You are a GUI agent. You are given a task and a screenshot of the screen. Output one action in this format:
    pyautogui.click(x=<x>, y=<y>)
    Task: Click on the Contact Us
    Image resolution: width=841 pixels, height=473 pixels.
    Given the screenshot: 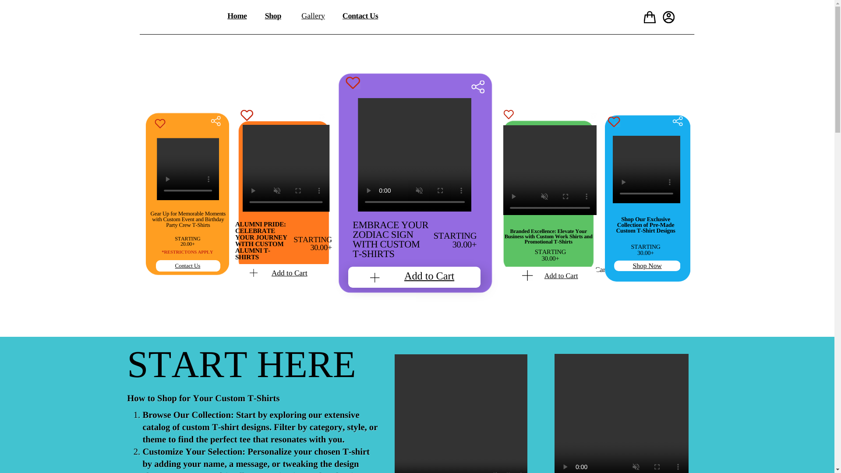 What is the action you would take?
    pyautogui.click(x=360, y=16)
    